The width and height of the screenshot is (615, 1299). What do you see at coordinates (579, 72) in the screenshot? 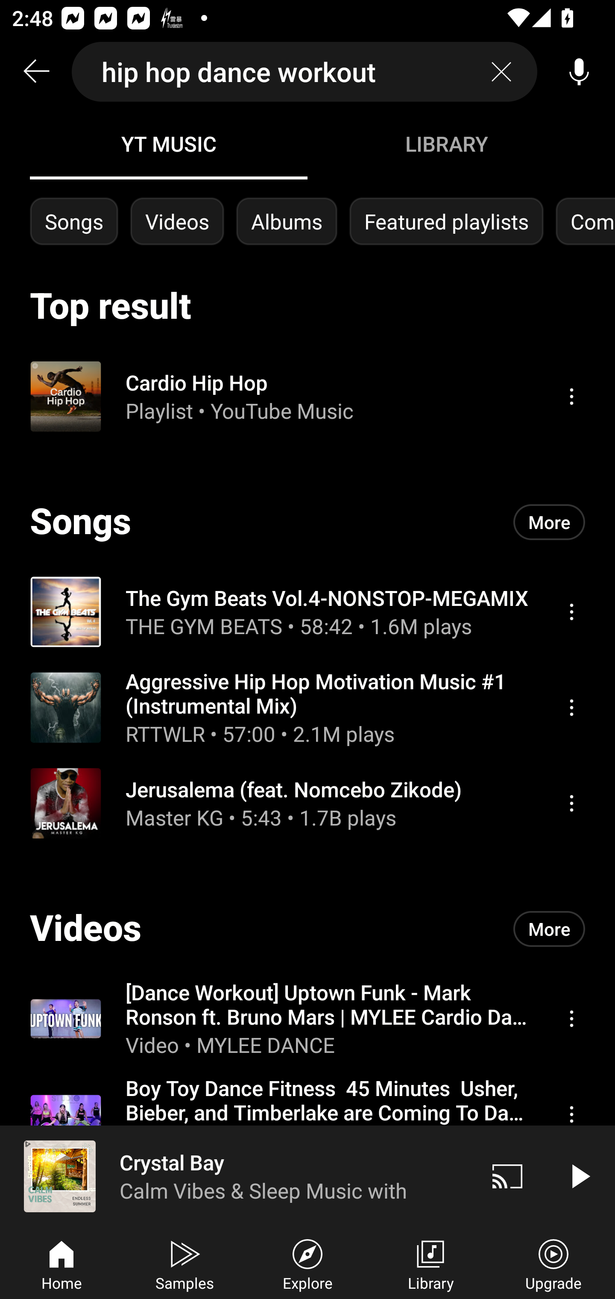
I see `Voice search` at bounding box center [579, 72].